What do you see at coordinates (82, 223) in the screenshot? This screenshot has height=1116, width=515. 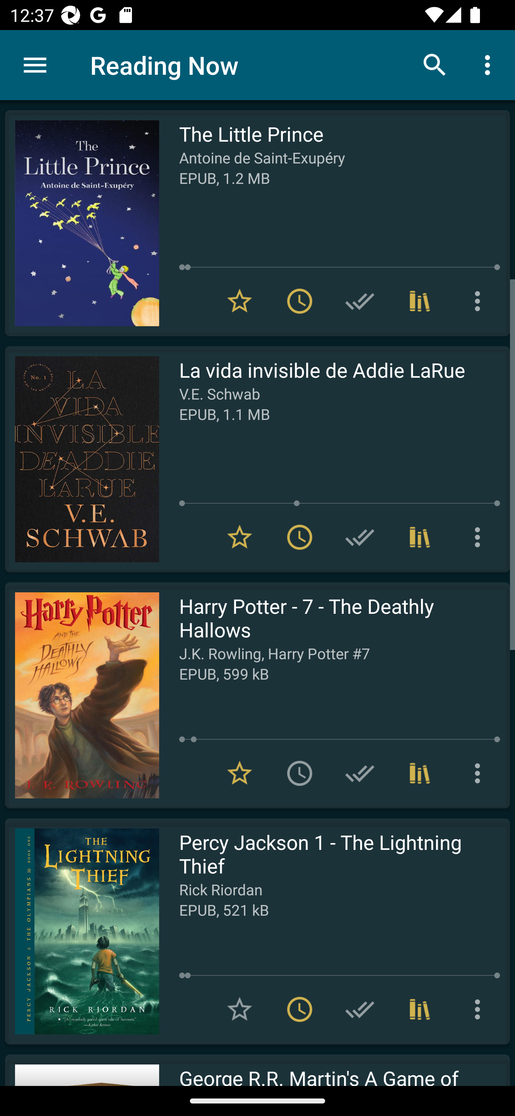 I see `Read The Little Prince` at bounding box center [82, 223].